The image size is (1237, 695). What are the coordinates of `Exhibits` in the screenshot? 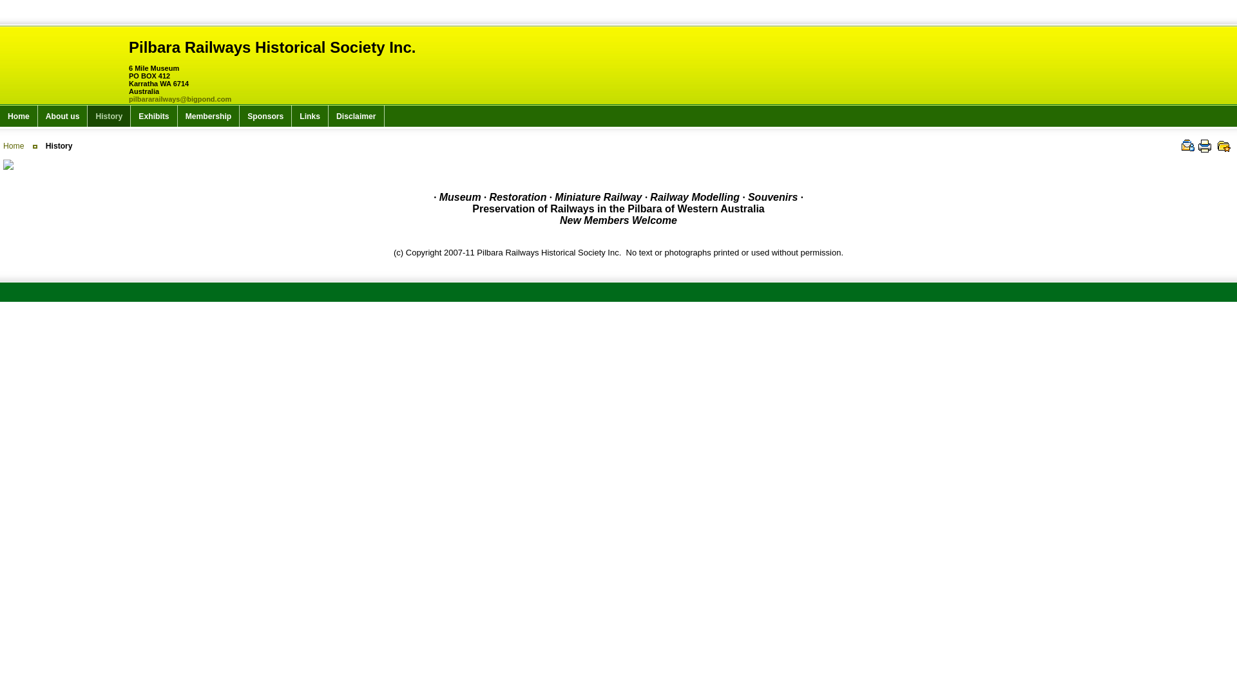 It's located at (154, 116).